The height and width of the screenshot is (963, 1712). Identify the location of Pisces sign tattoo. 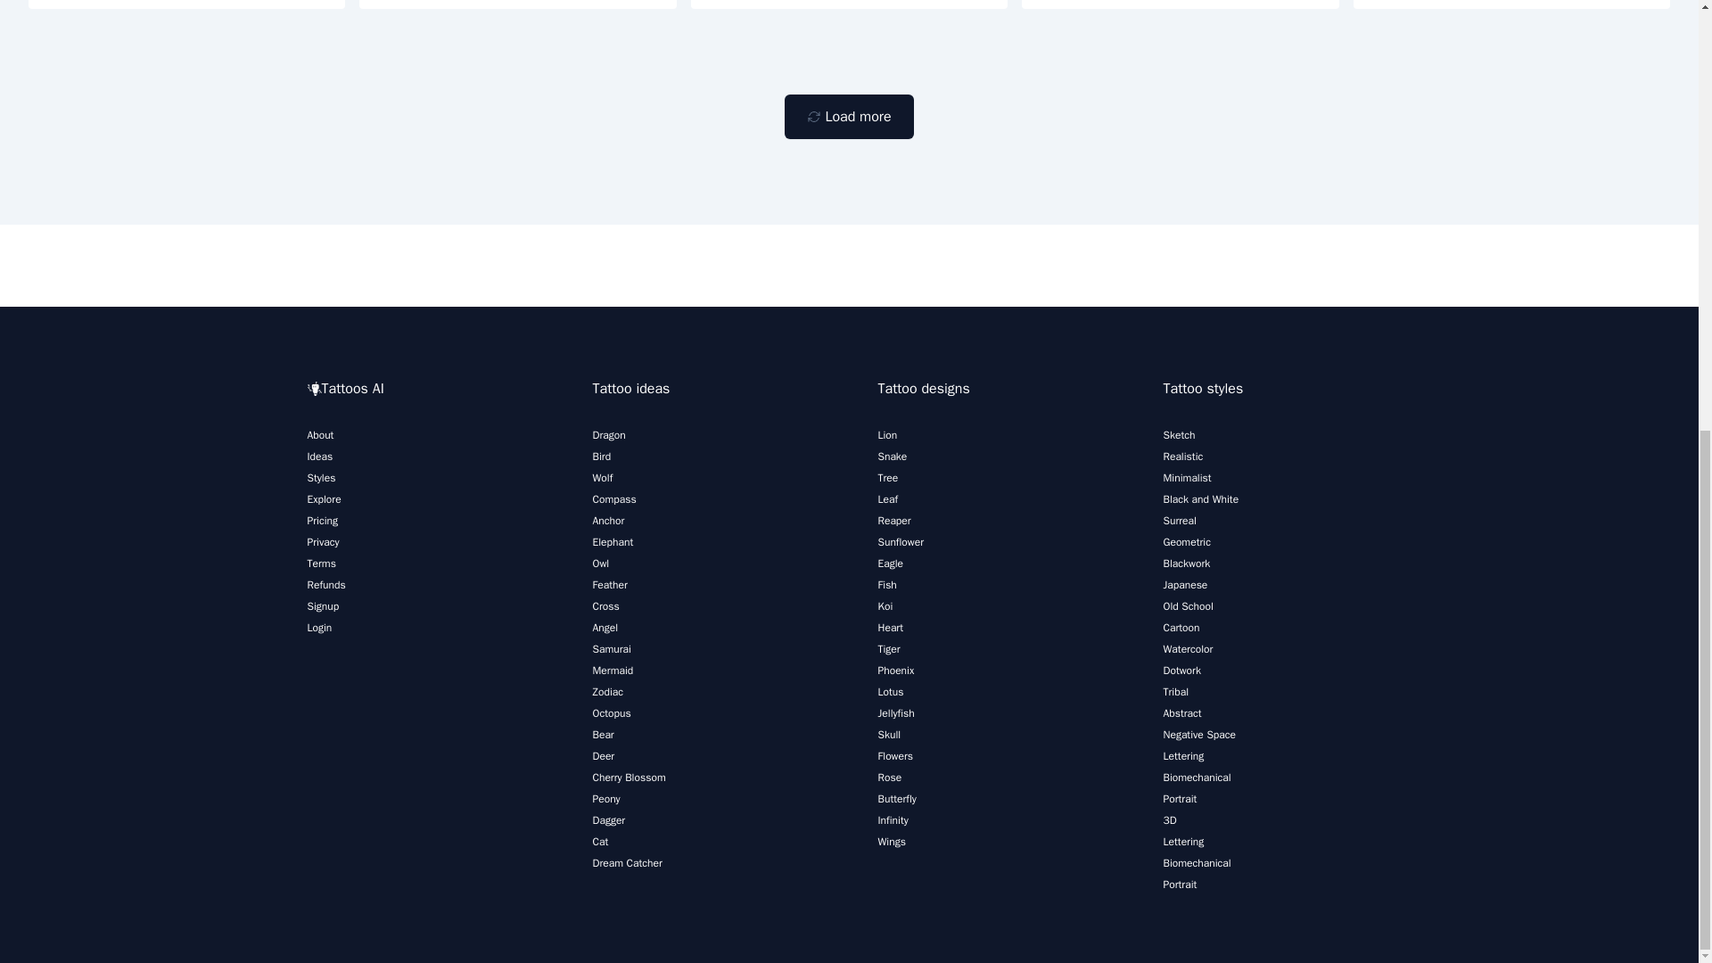
(849, 4).